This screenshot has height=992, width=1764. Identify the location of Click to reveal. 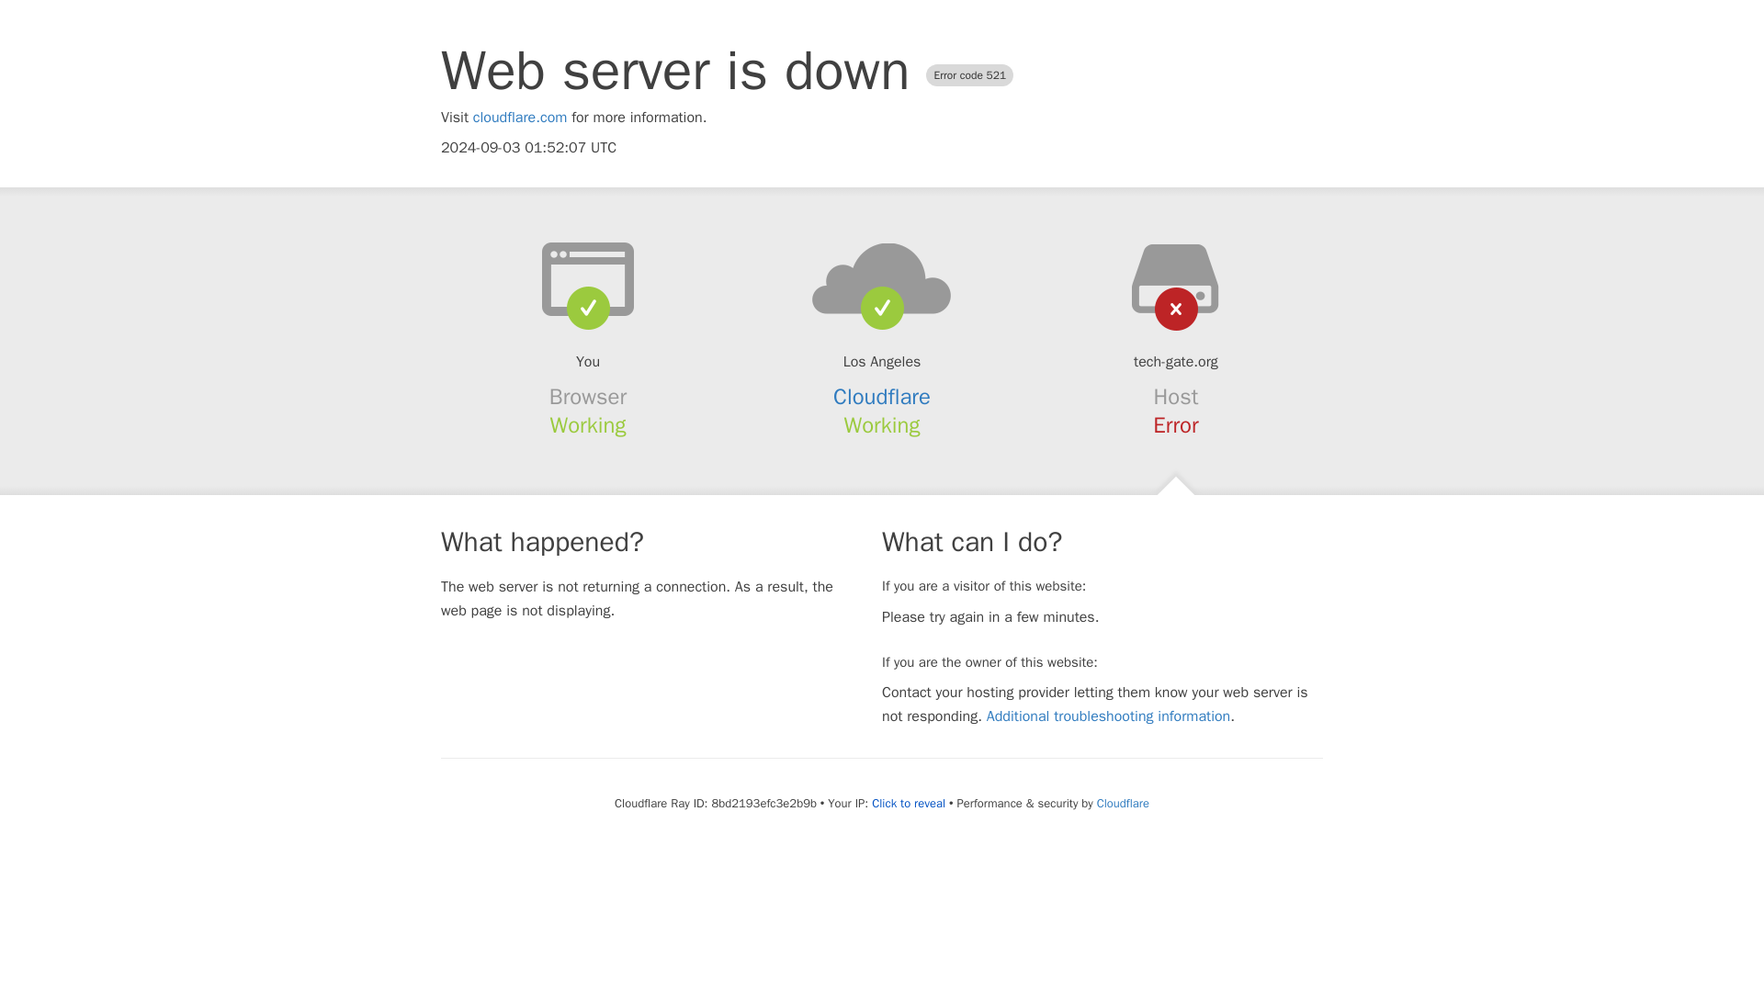
(908, 804).